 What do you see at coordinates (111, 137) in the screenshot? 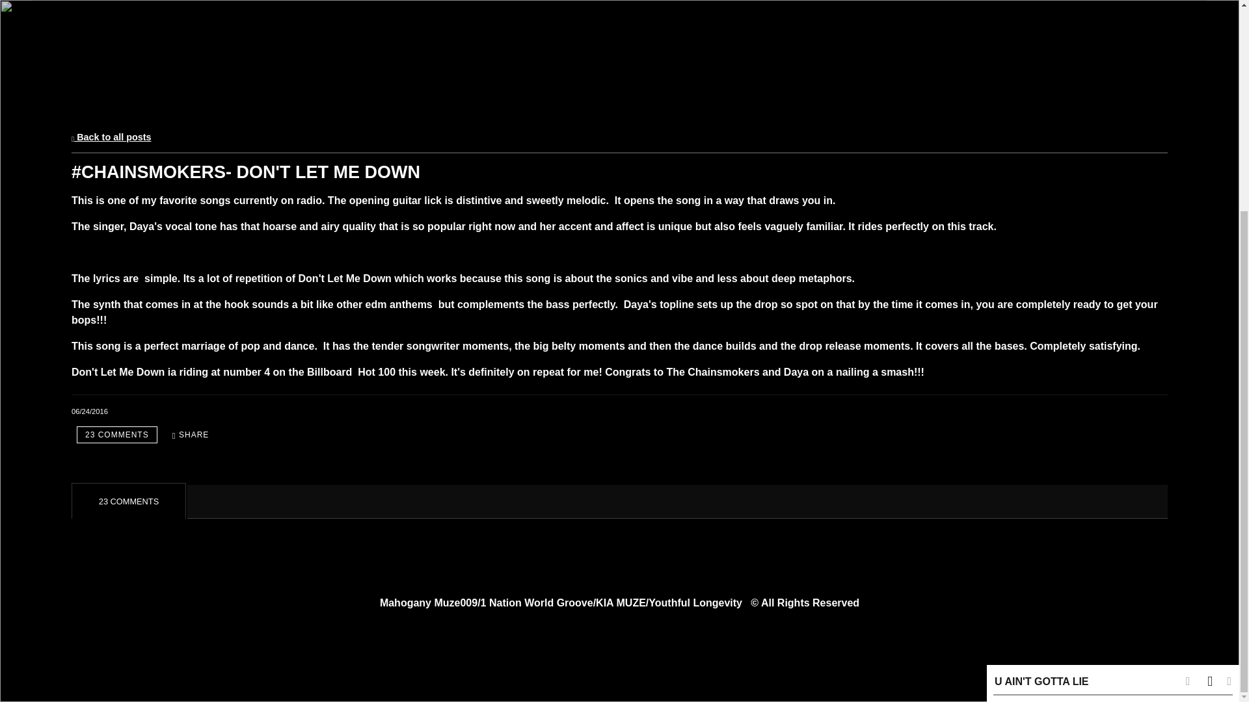
I see `Back to all posts` at bounding box center [111, 137].